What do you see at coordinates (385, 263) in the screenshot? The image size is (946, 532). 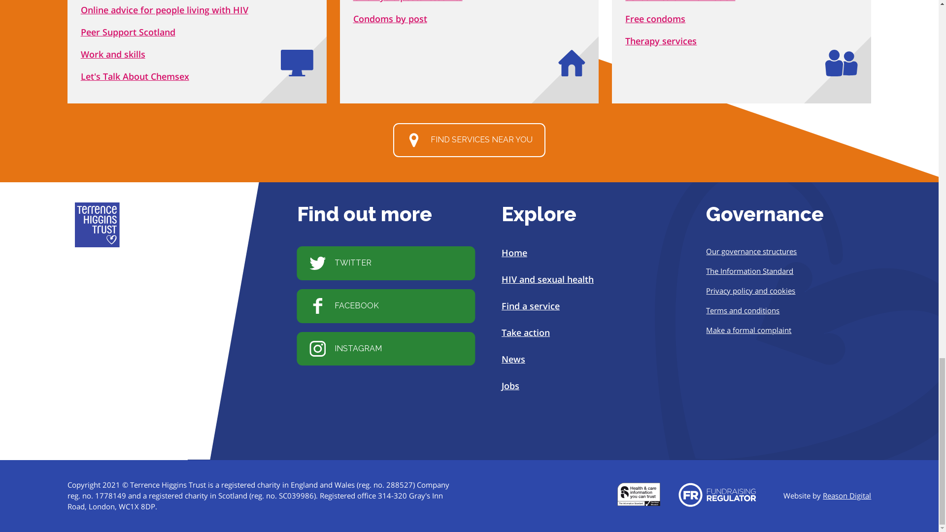 I see `TWITTER` at bounding box center [385, 263].